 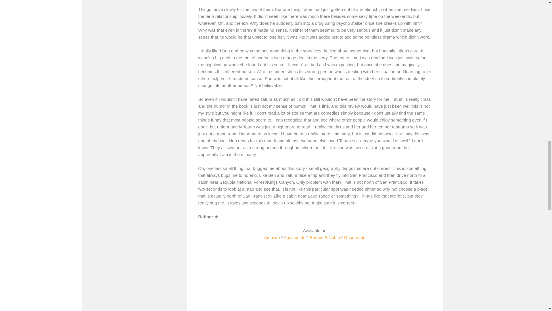 I want to click on Amazon, so click(x=272, y=237).